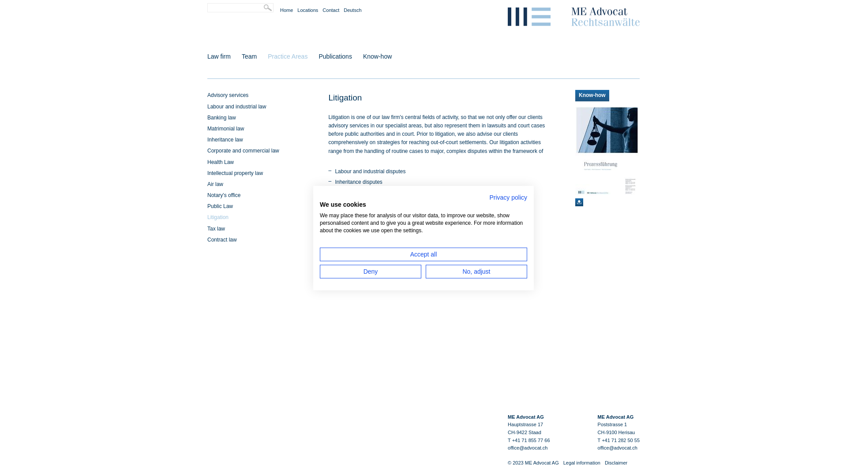 The height and width of the screenshot is (476, 847). Describe the element at coordinates (579, 202) in the screenshot. I see `Download: ` at that location.